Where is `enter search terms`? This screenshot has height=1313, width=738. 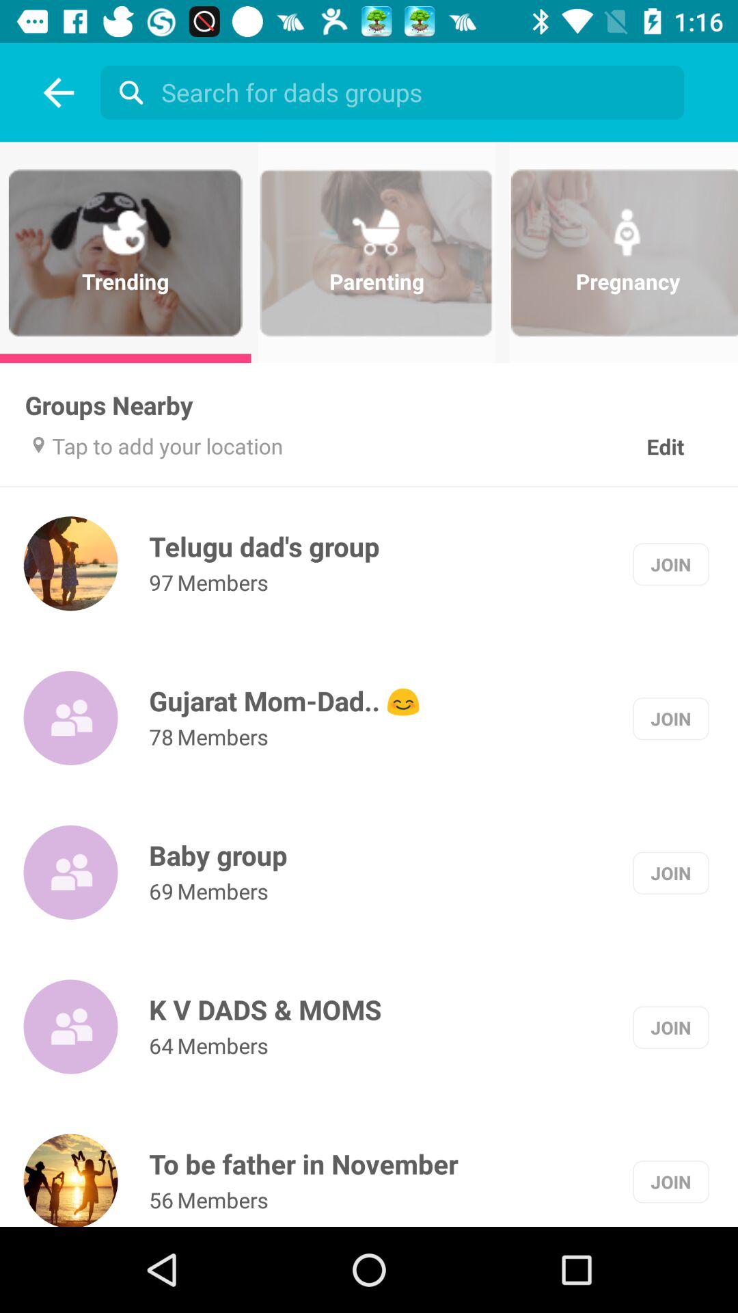
enter search terms is located at coordinates (396, 92).